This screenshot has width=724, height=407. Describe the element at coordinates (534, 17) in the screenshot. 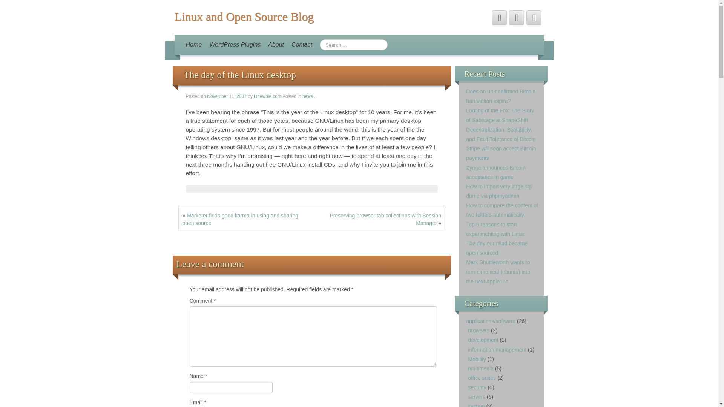

I see `Linux and Open Source Blog Googleplus` at that location.